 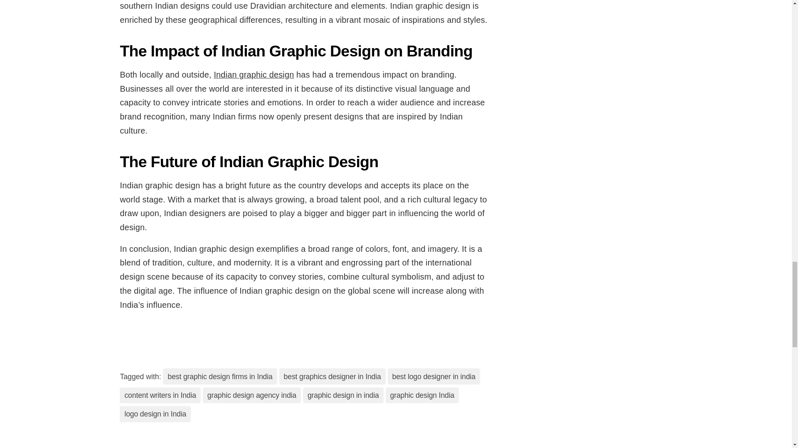 I want to click on best graphics designer in India, so click(x=332, y=376).